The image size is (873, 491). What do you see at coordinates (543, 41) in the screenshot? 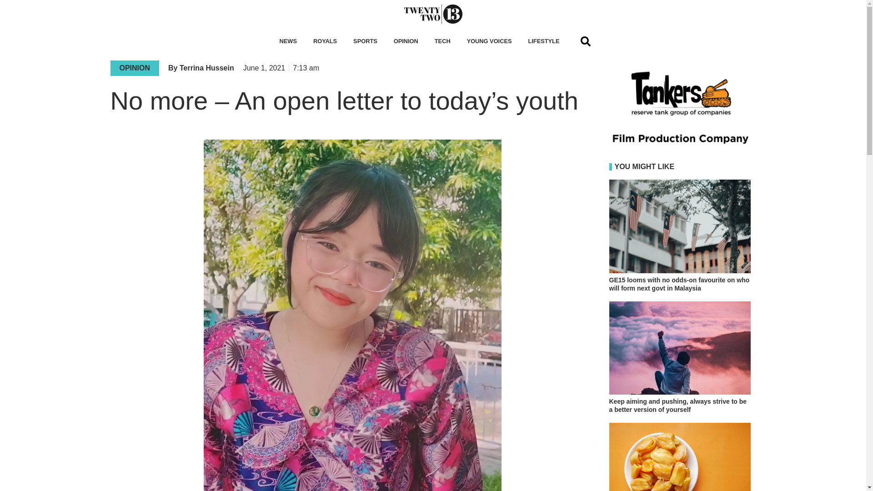
I see `LIFESTYLE` at bounding box center [543, 41].